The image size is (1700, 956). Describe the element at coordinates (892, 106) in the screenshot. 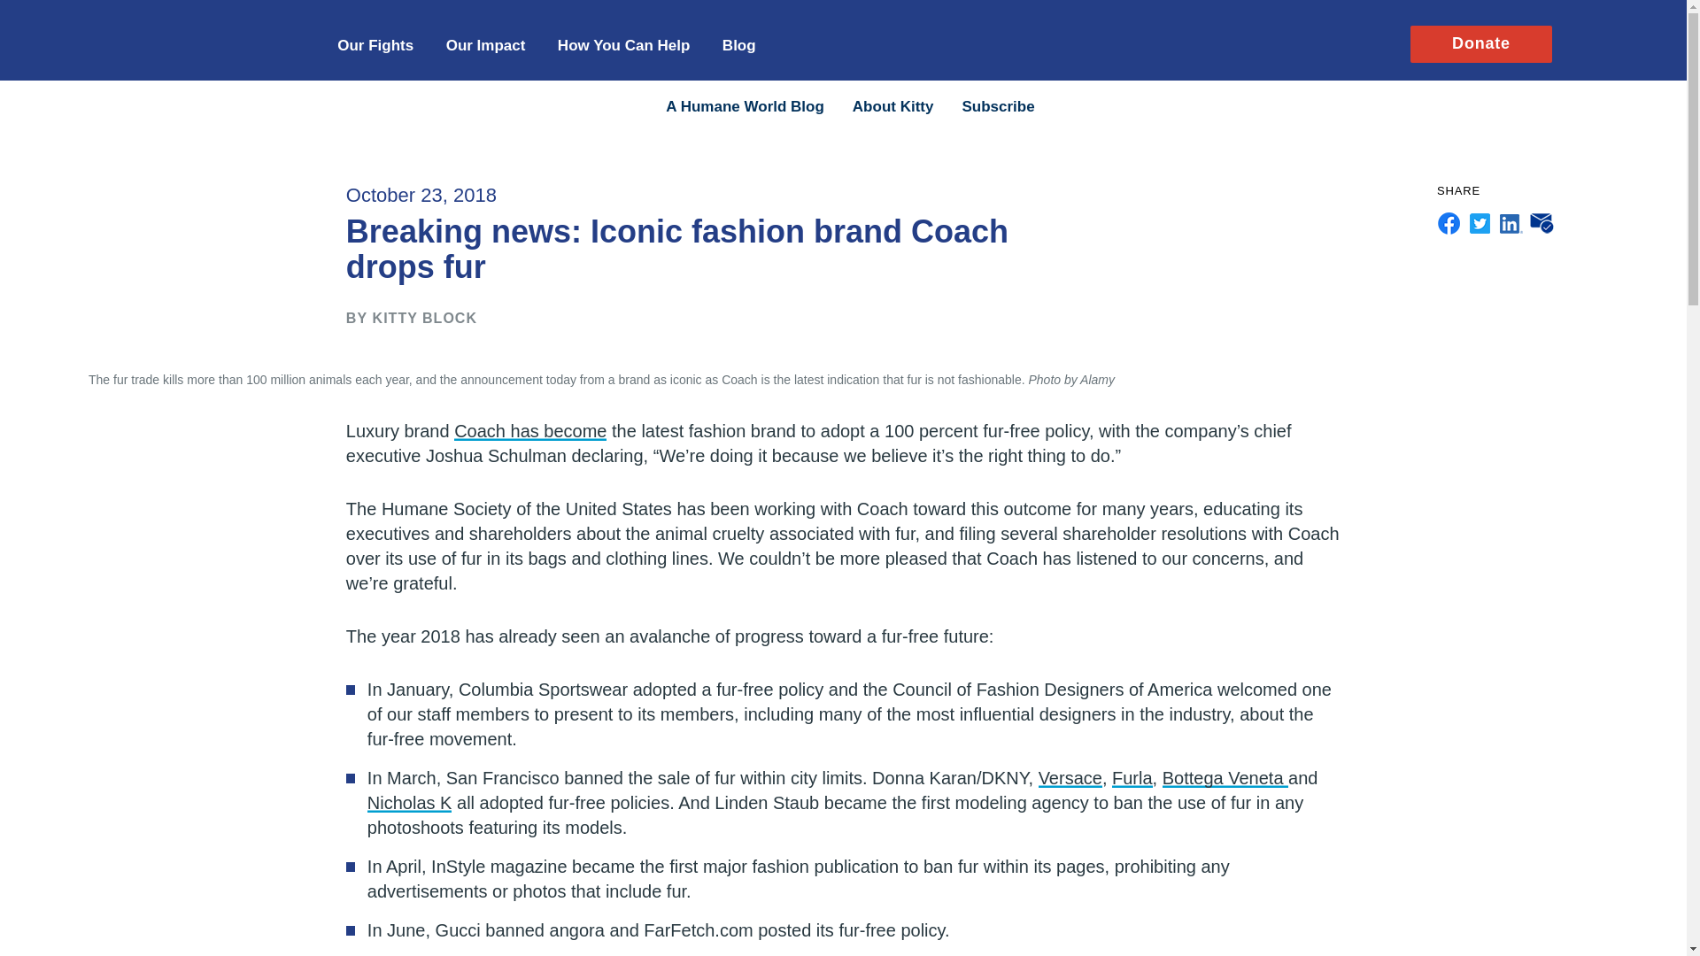

I see `About Kitty` at that location.